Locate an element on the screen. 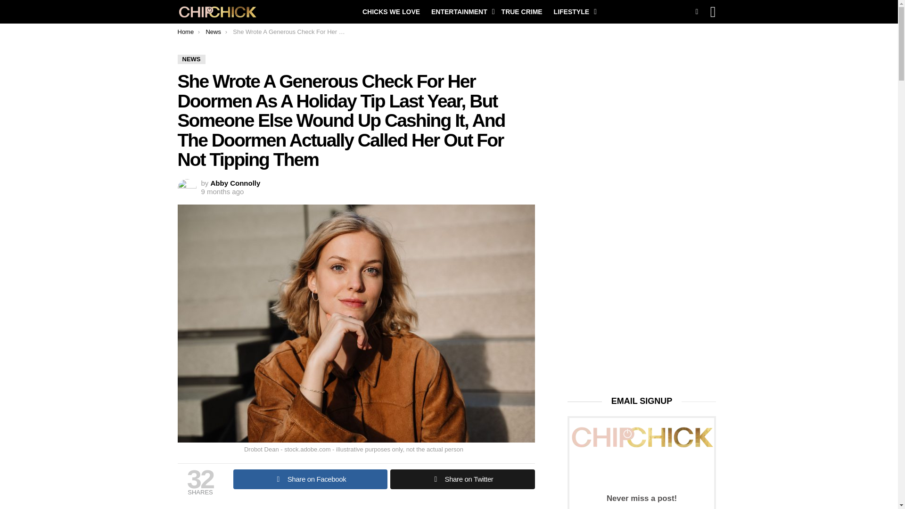 The image size is (905, 509). TRUE CRIME is located at coordinates (522, 11).